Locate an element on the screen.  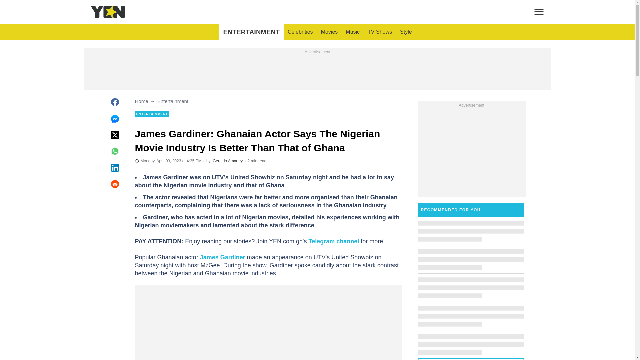
TV Shows is located at coordinates (380, 32).